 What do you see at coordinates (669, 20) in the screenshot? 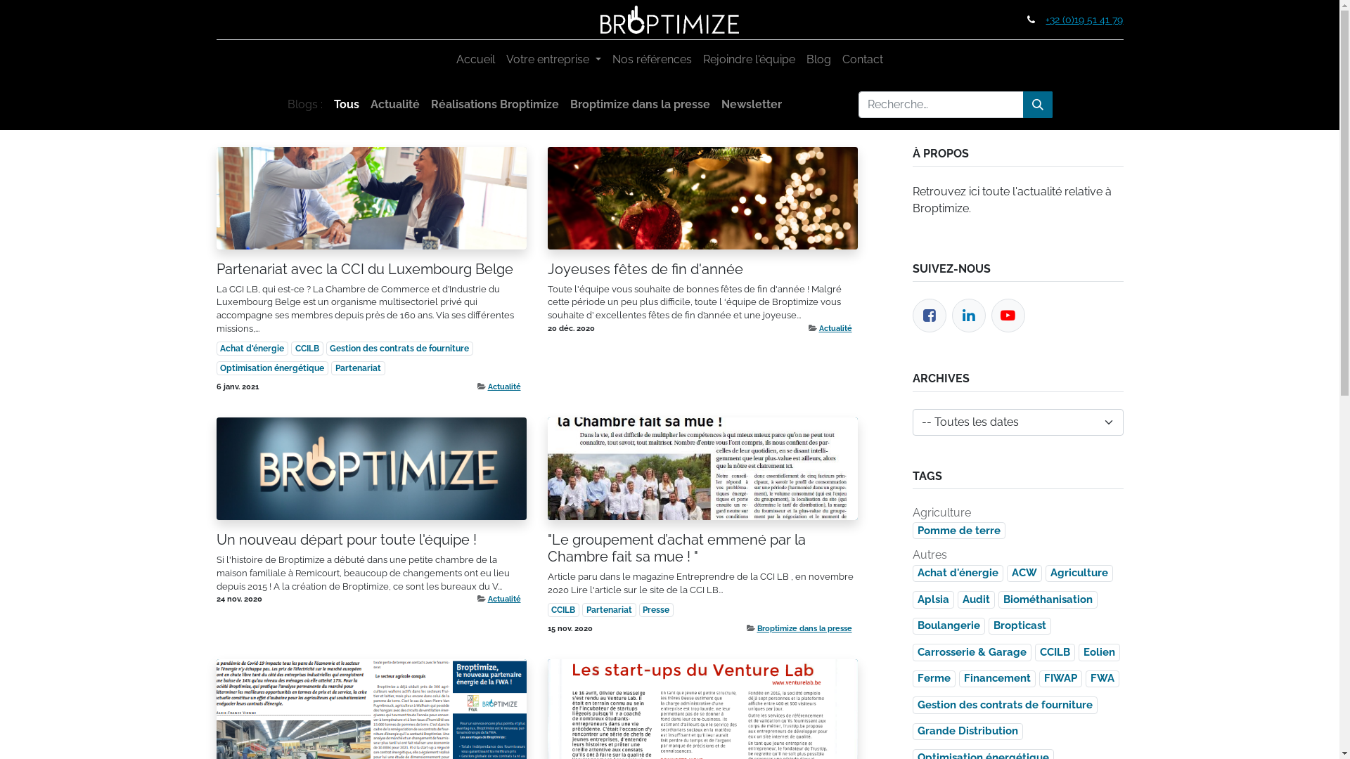
I see `Broptimize` at bounding box center [669, 20].